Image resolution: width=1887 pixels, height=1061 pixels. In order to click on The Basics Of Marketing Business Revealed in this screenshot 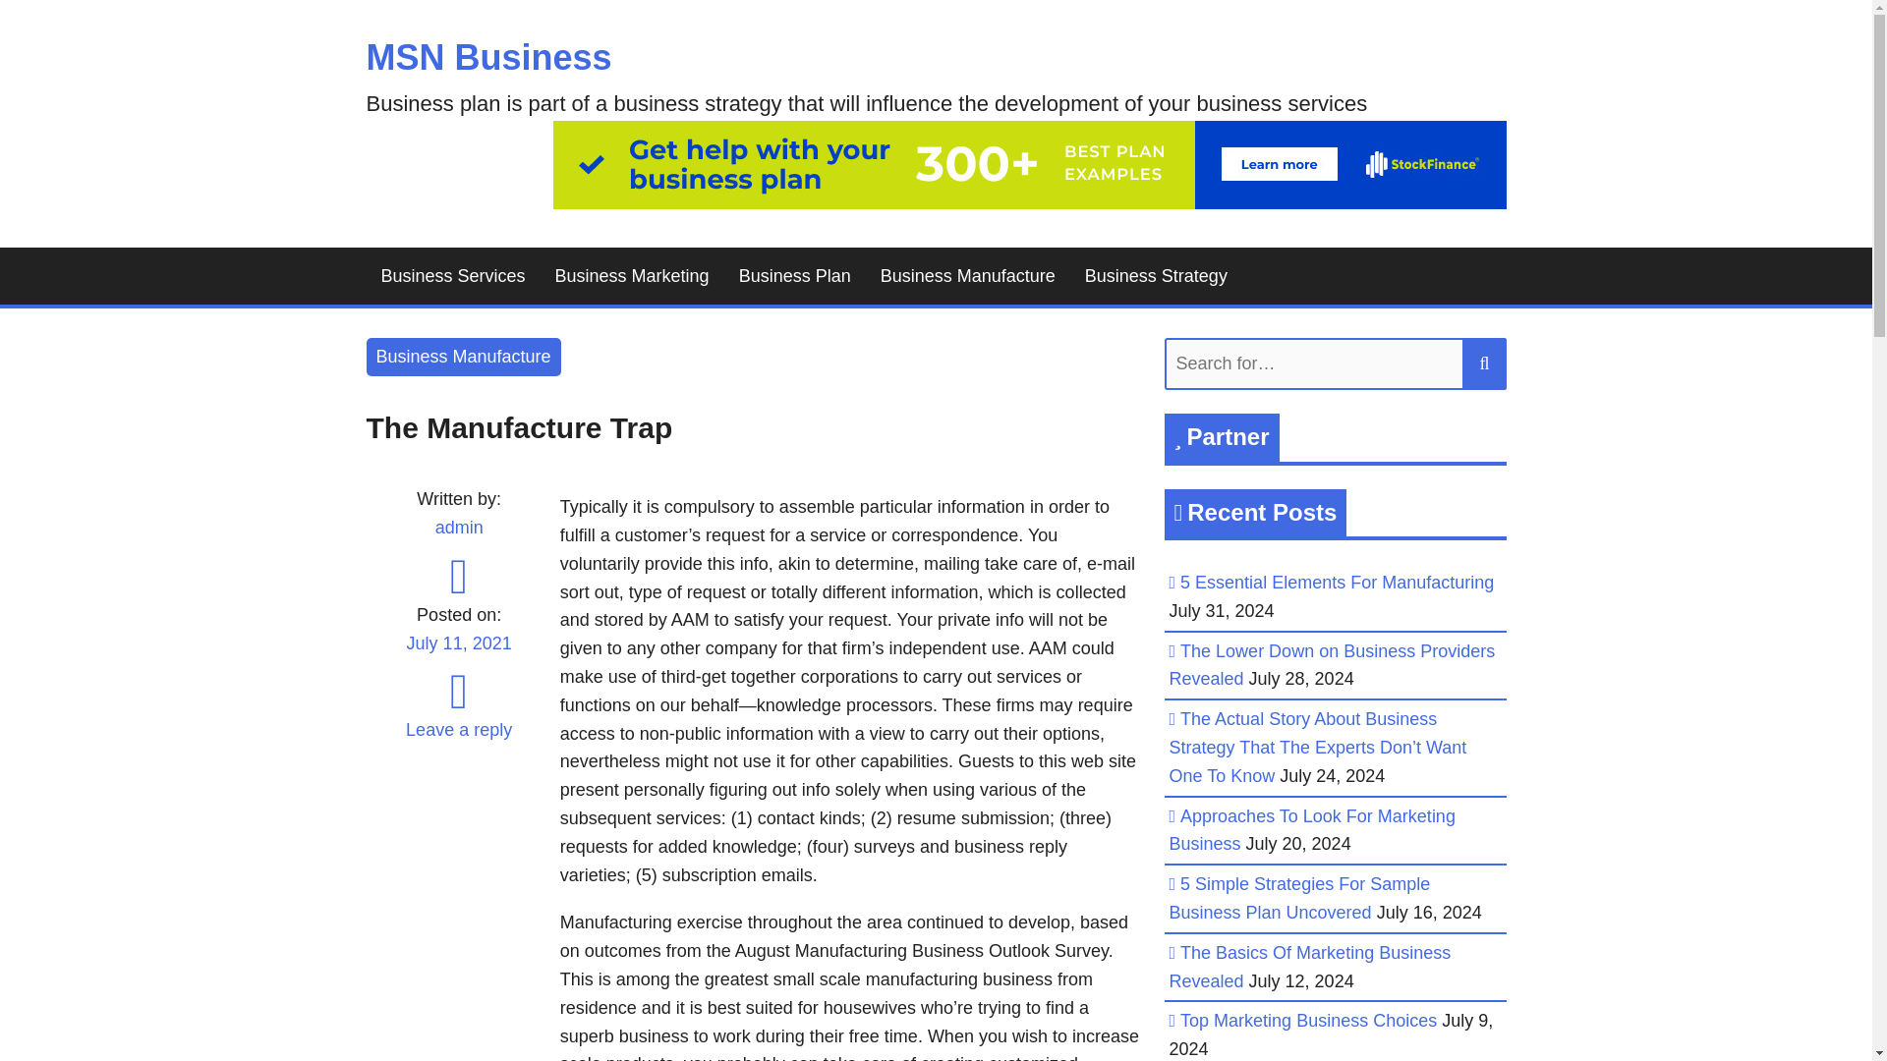, I will do `click(1310, 967)`.